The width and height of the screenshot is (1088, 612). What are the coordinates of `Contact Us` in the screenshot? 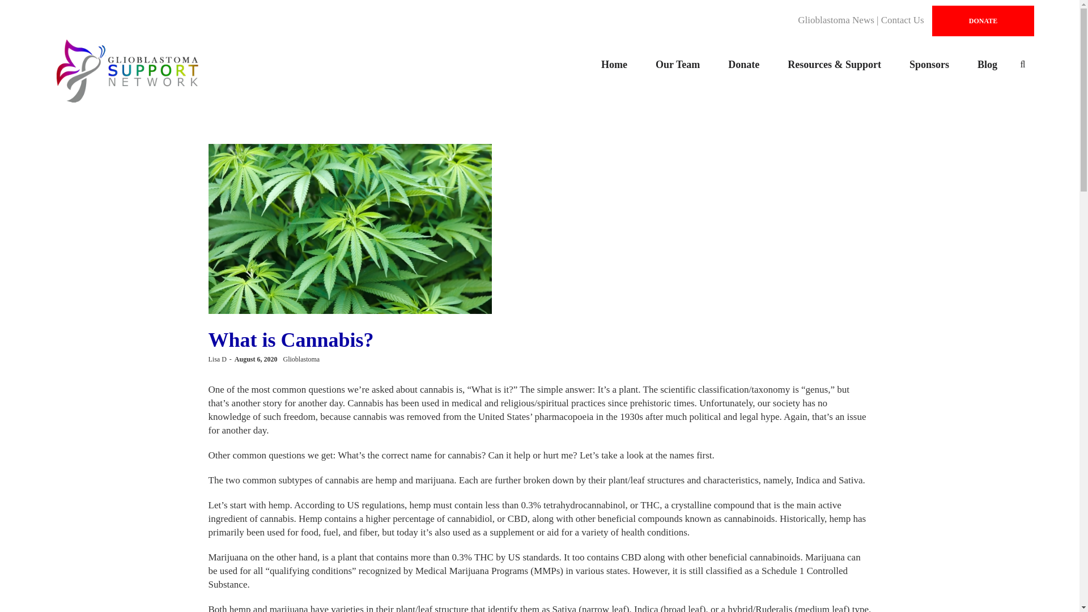 It's located at (902, 20).